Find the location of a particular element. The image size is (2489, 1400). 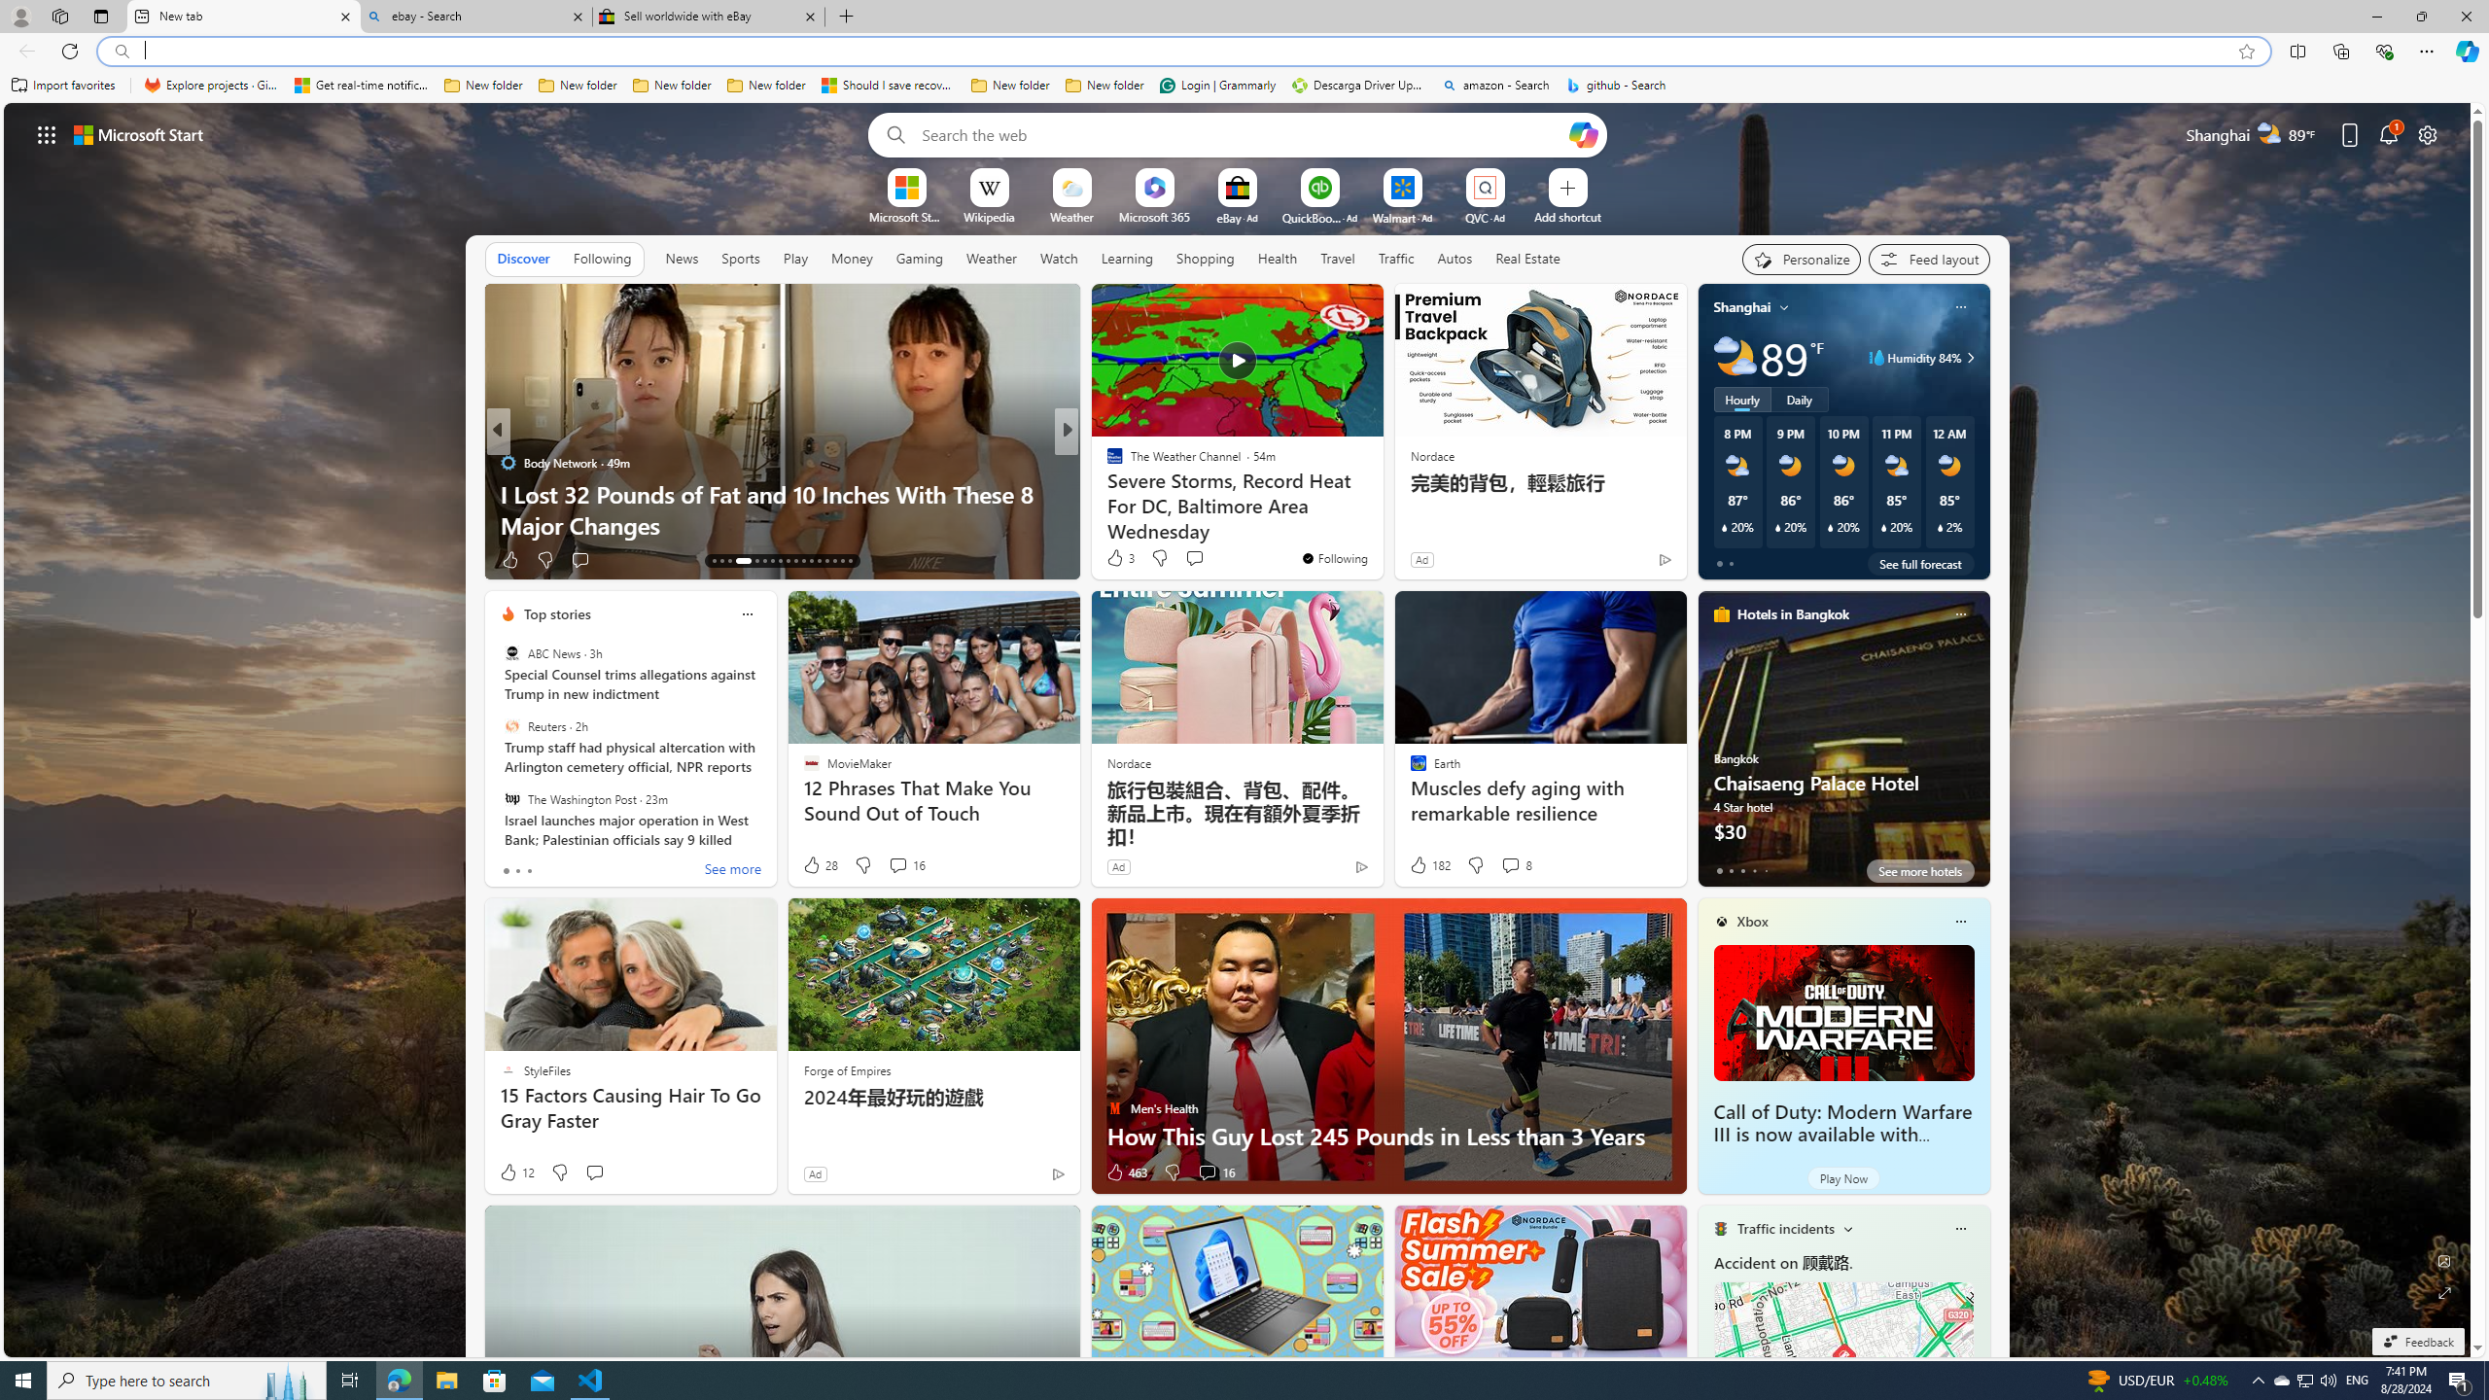

Sports is located at coordinates (740, 259).